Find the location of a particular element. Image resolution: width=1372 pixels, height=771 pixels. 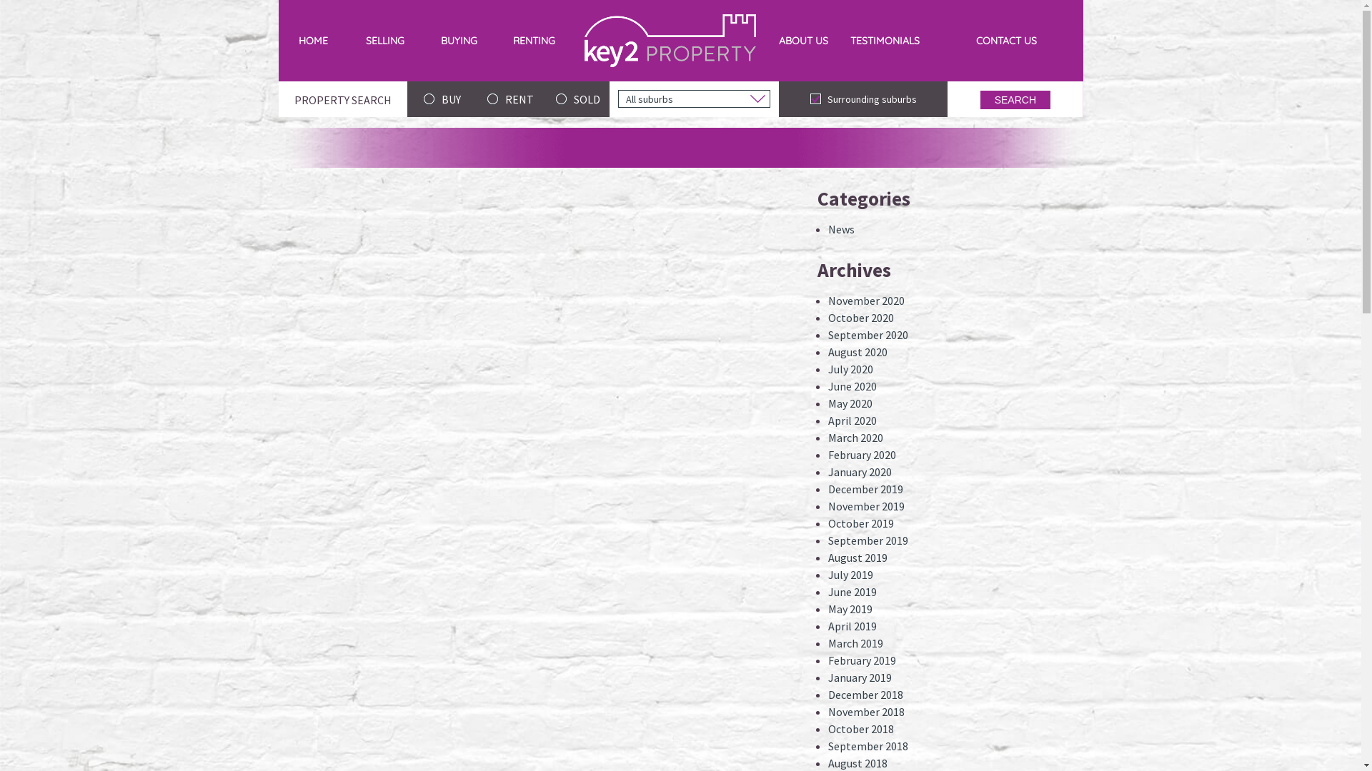

CONTACT US is located at coordinates (1006, 41).